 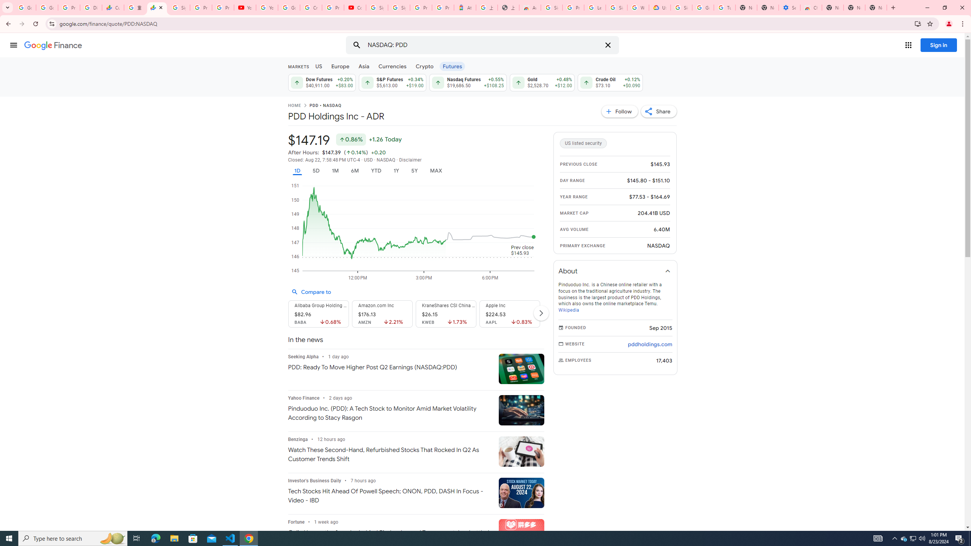 I want to click on Bookmark this tab, so click(x=929, y=24).